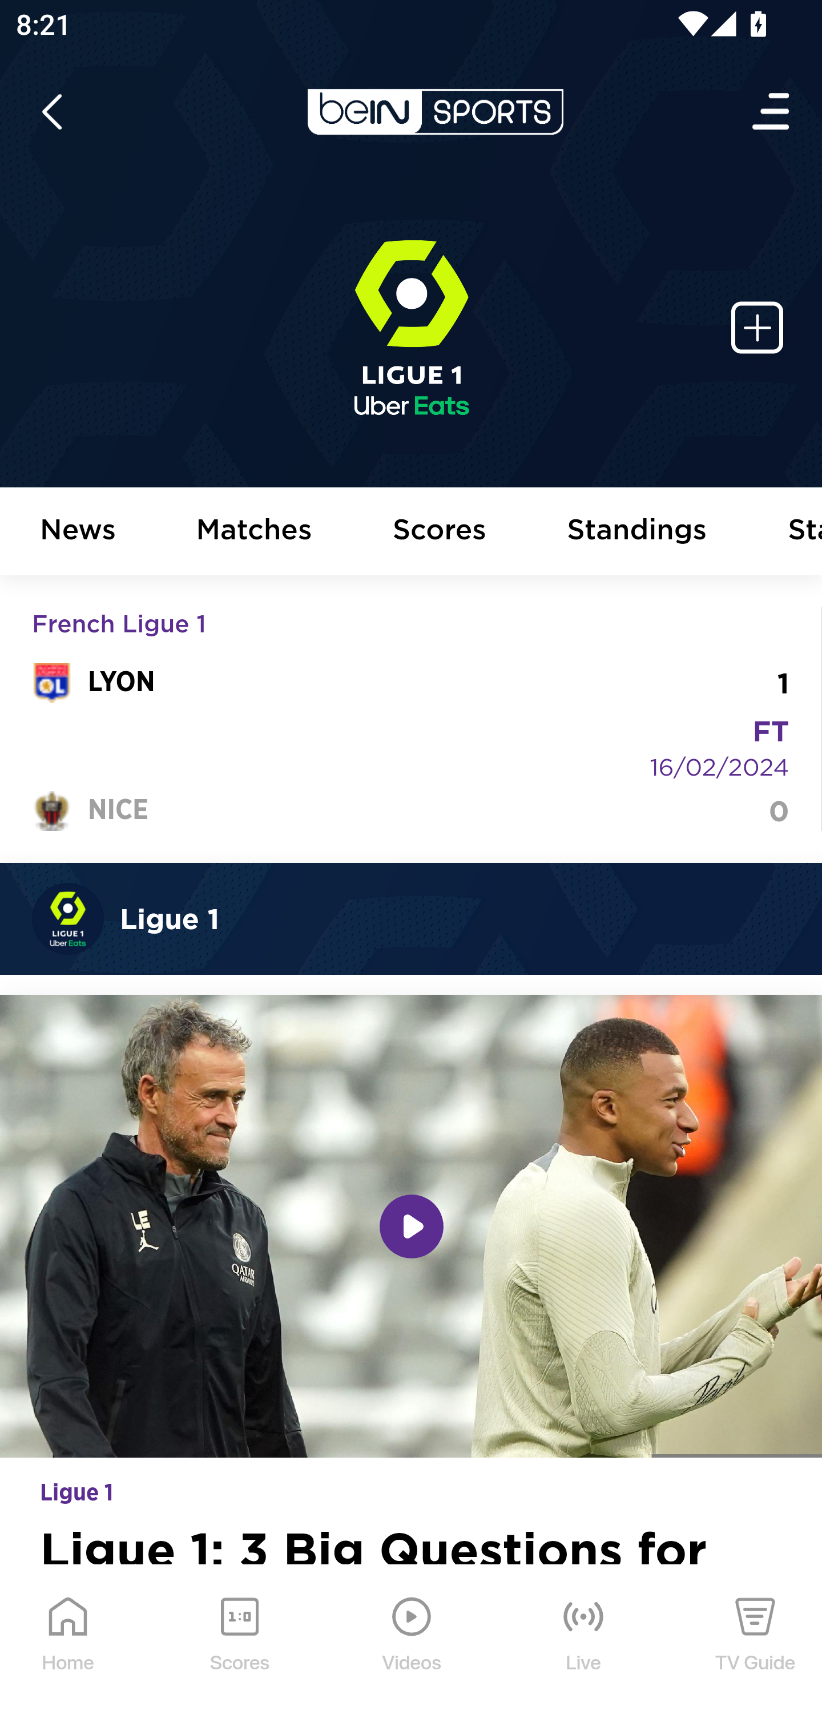 Image resolution: width=822 pixels, height=1735 pixels. What do you see at coordinates (435, 112) in the screenshot?
I see `en-us?platform=mobile_android bein logo white` at bounding box center [435, 112].